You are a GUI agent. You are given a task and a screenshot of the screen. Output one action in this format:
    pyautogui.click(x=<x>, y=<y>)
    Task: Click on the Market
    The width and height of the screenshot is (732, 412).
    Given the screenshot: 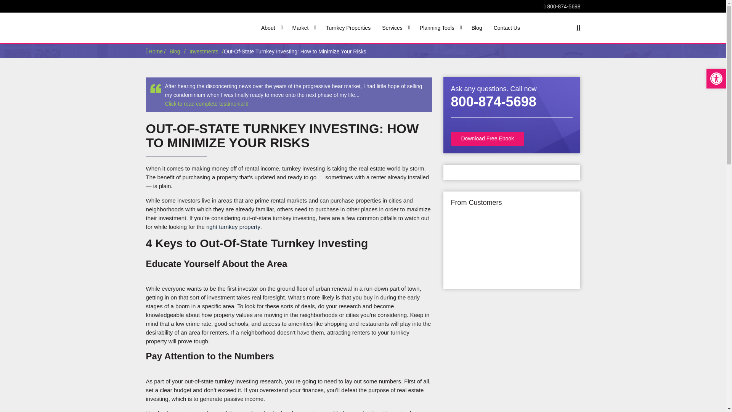 What is the action you would take?
    pyautogui.click(x=302, y=28)
    